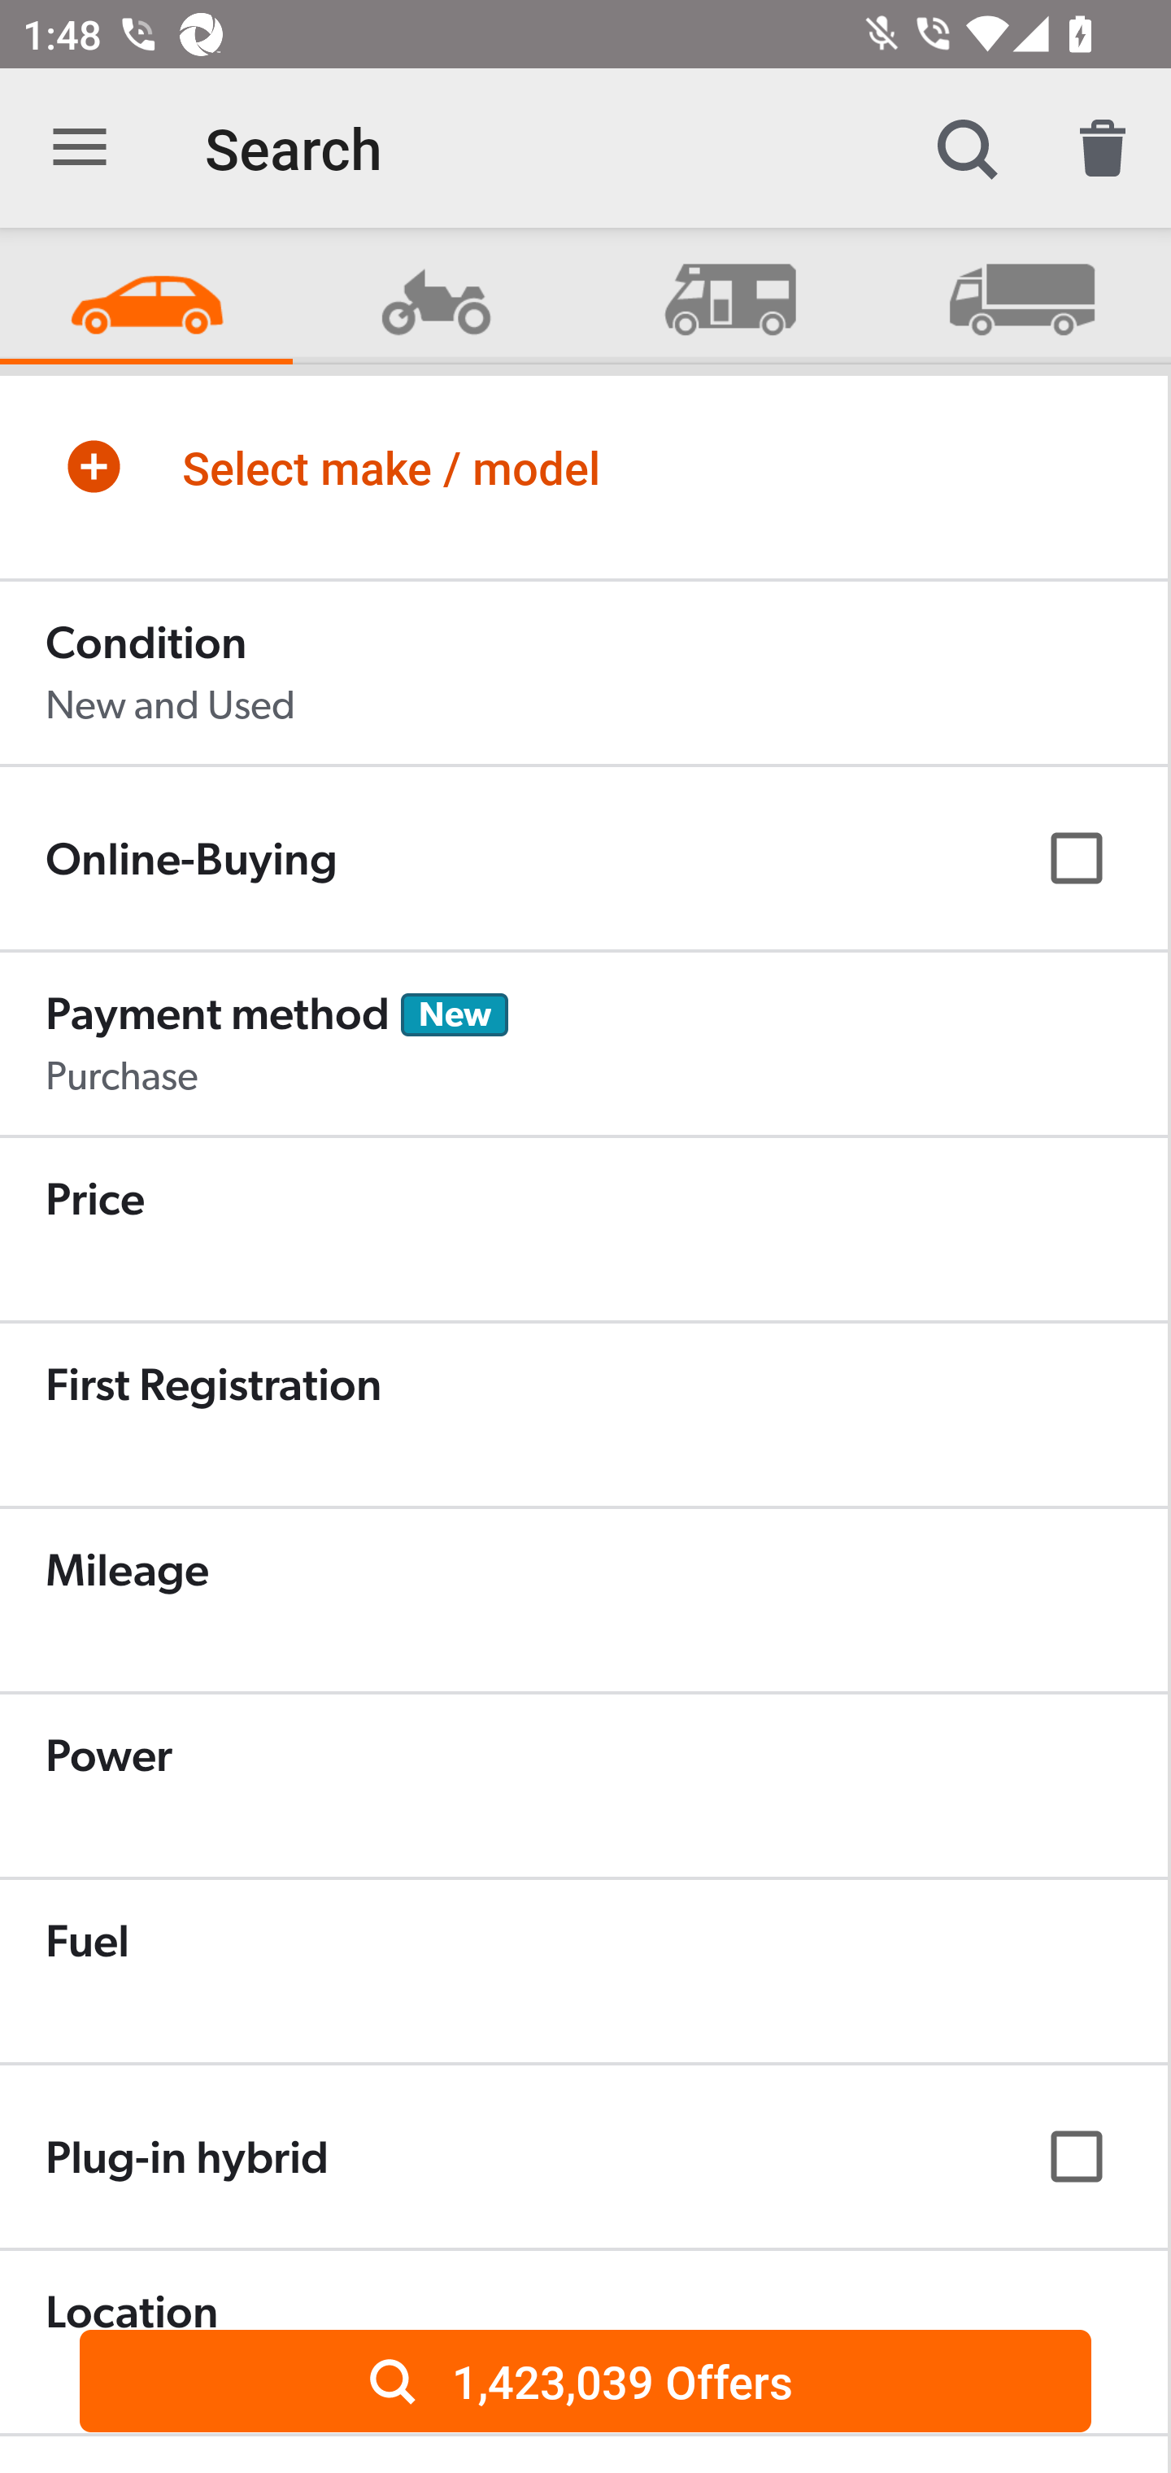 This screenshot has width=1171, height=2473. I want to click on Fuel, so click(584, 1970).